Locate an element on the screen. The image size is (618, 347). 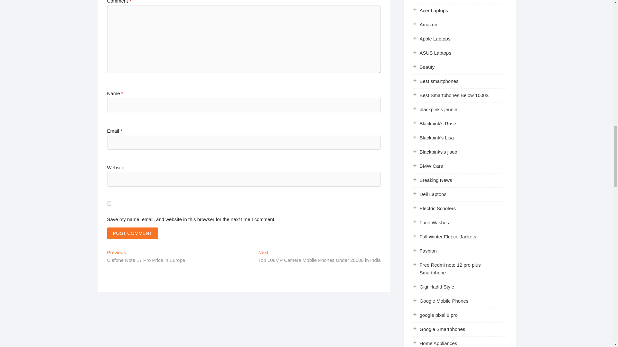
Post Comment is located at coordinates (132, 233).